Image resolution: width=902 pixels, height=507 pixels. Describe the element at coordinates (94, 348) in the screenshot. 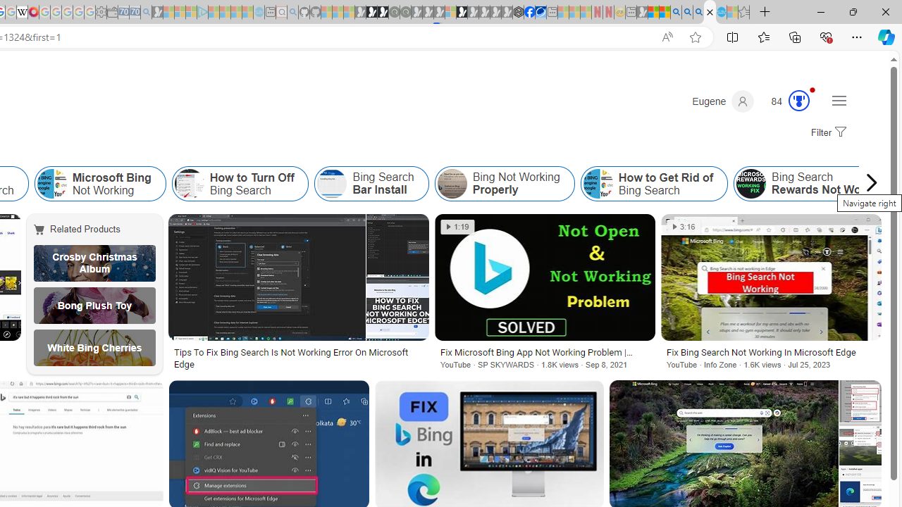

I see `White Bing Cherries` at that location.